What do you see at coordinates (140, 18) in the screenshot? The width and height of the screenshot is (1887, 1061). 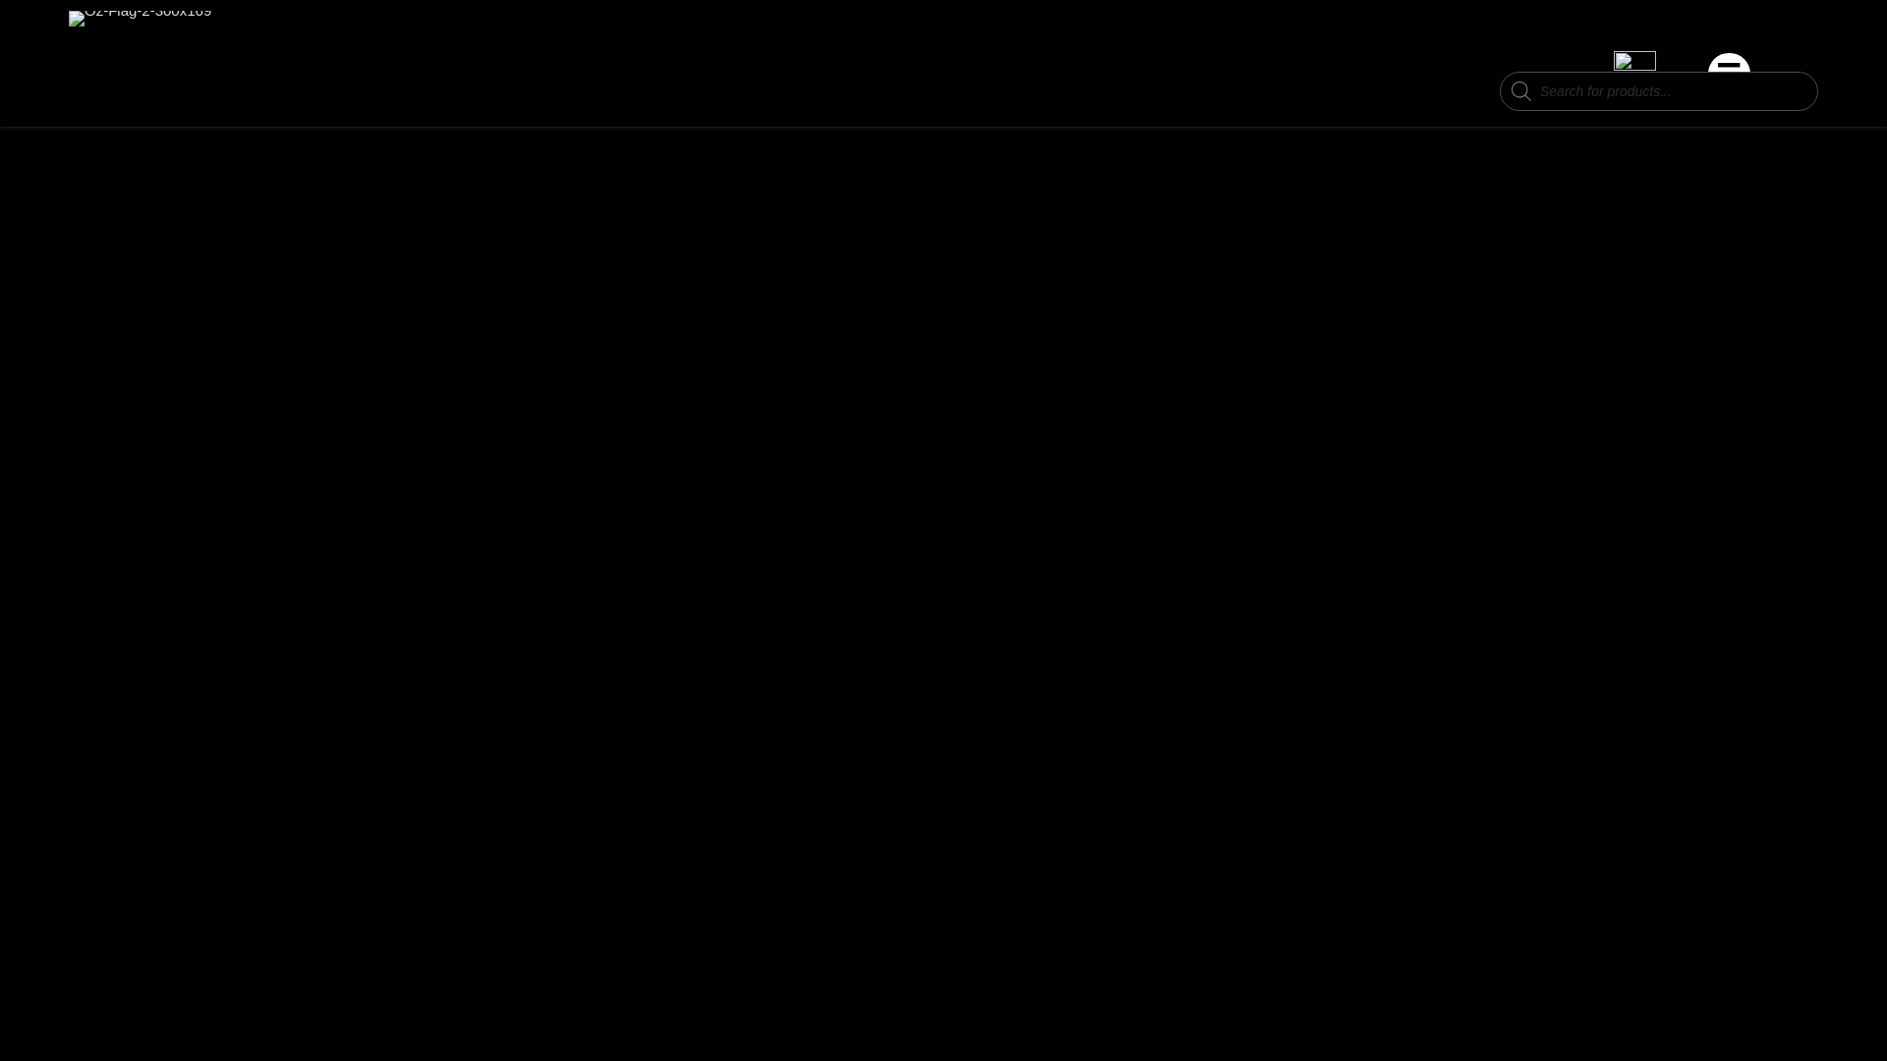 I see `Oz-Flag-2-300x169` at bounding box center [140, 18].